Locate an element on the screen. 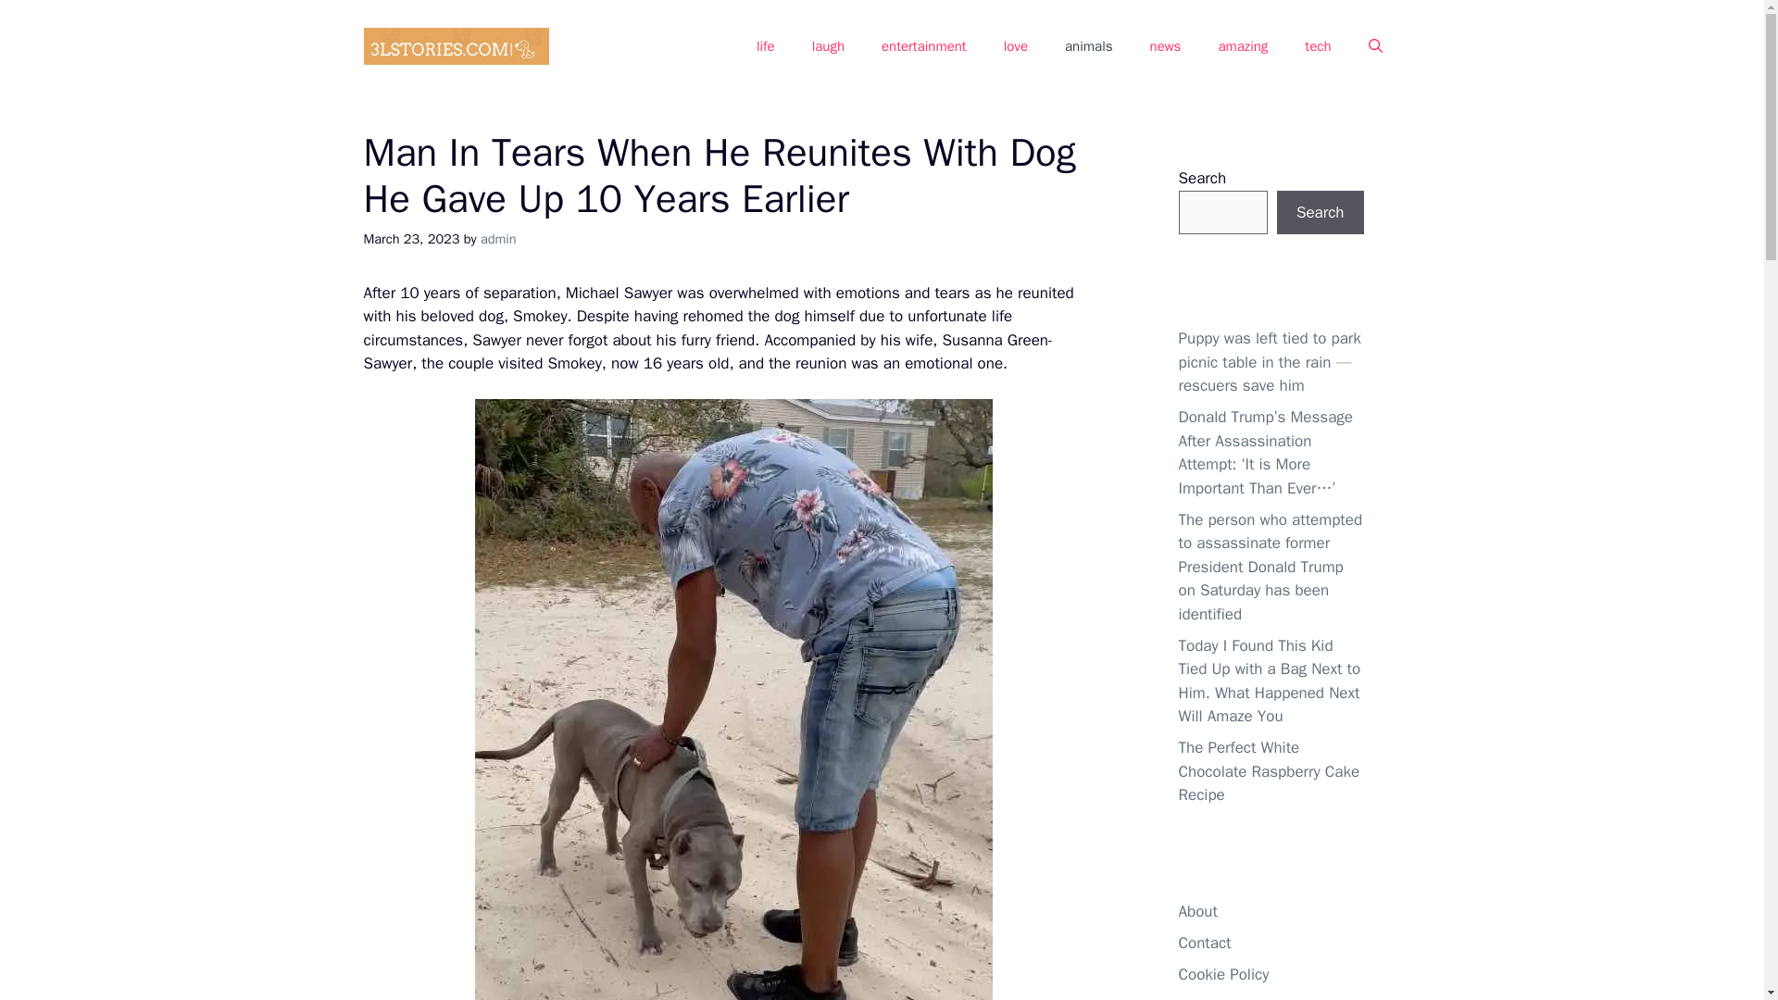 This screenshot has width=1778, height=1000. laugh is located at coordinates (828, 46).